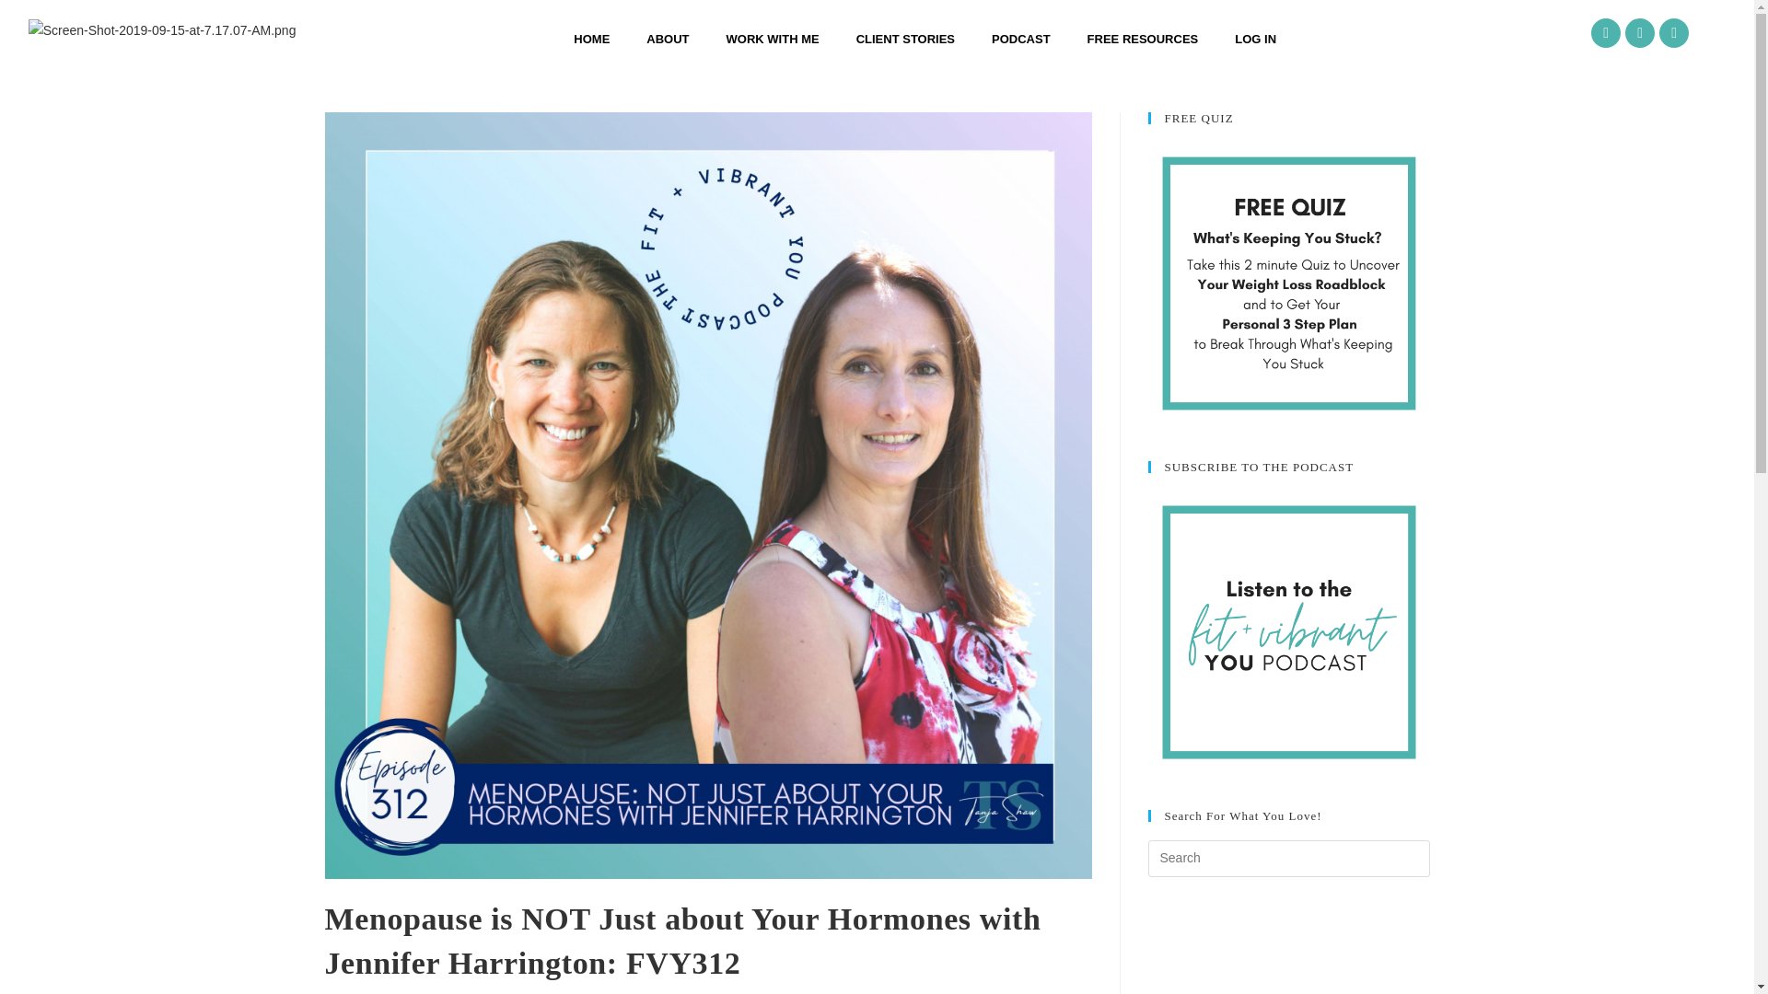 Image resolution: width=1768 pixels, height=994 pixels. I want to click on FREE RESOURCES, so click(1144, 39).